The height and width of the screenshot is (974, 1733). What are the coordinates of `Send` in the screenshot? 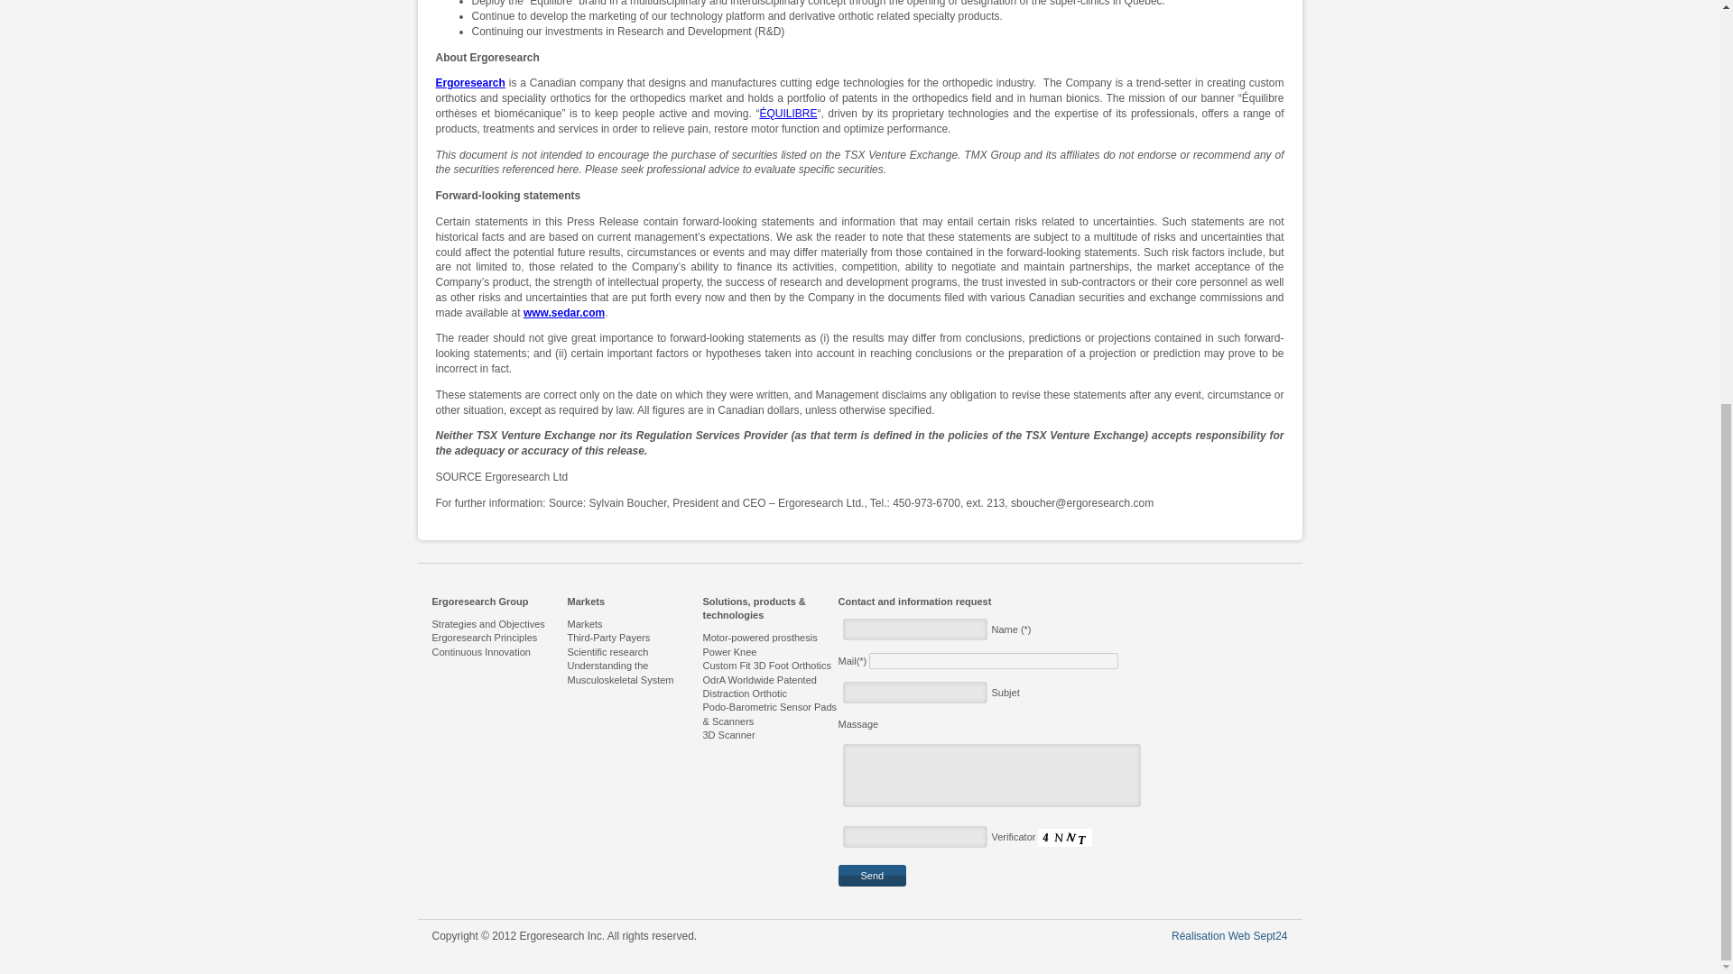 It's located at (872, 875).